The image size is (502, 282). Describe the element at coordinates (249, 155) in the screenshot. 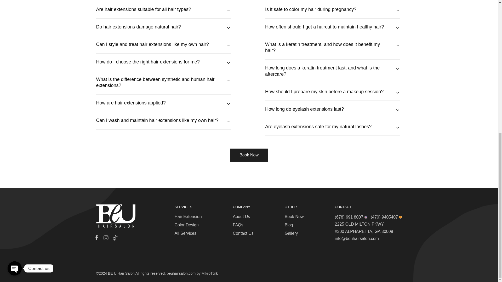

I see `Book Now` at that location.